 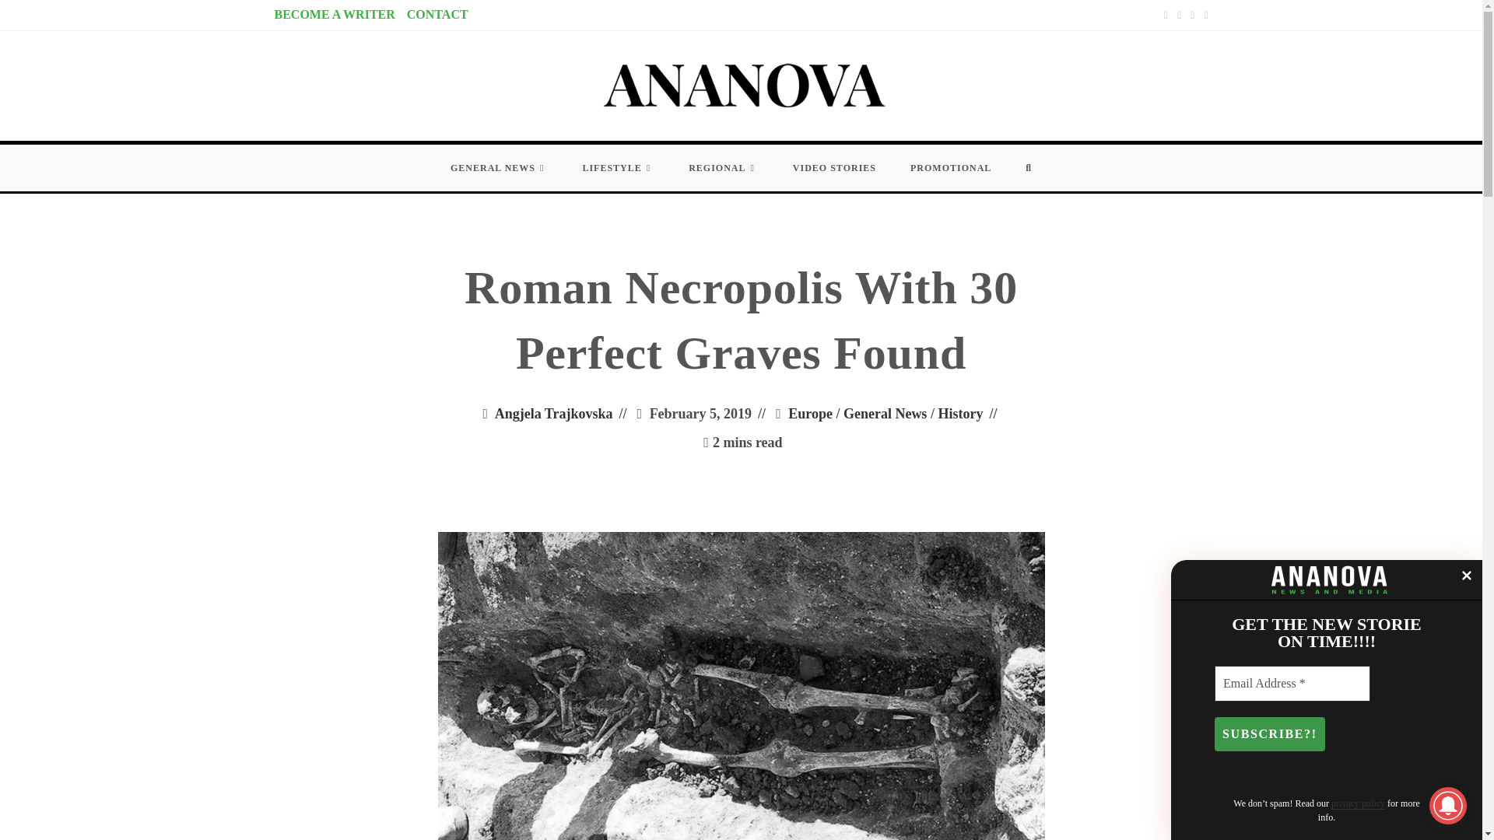 I want to click on BECOME A WRITER, so click(x=333, y=14).